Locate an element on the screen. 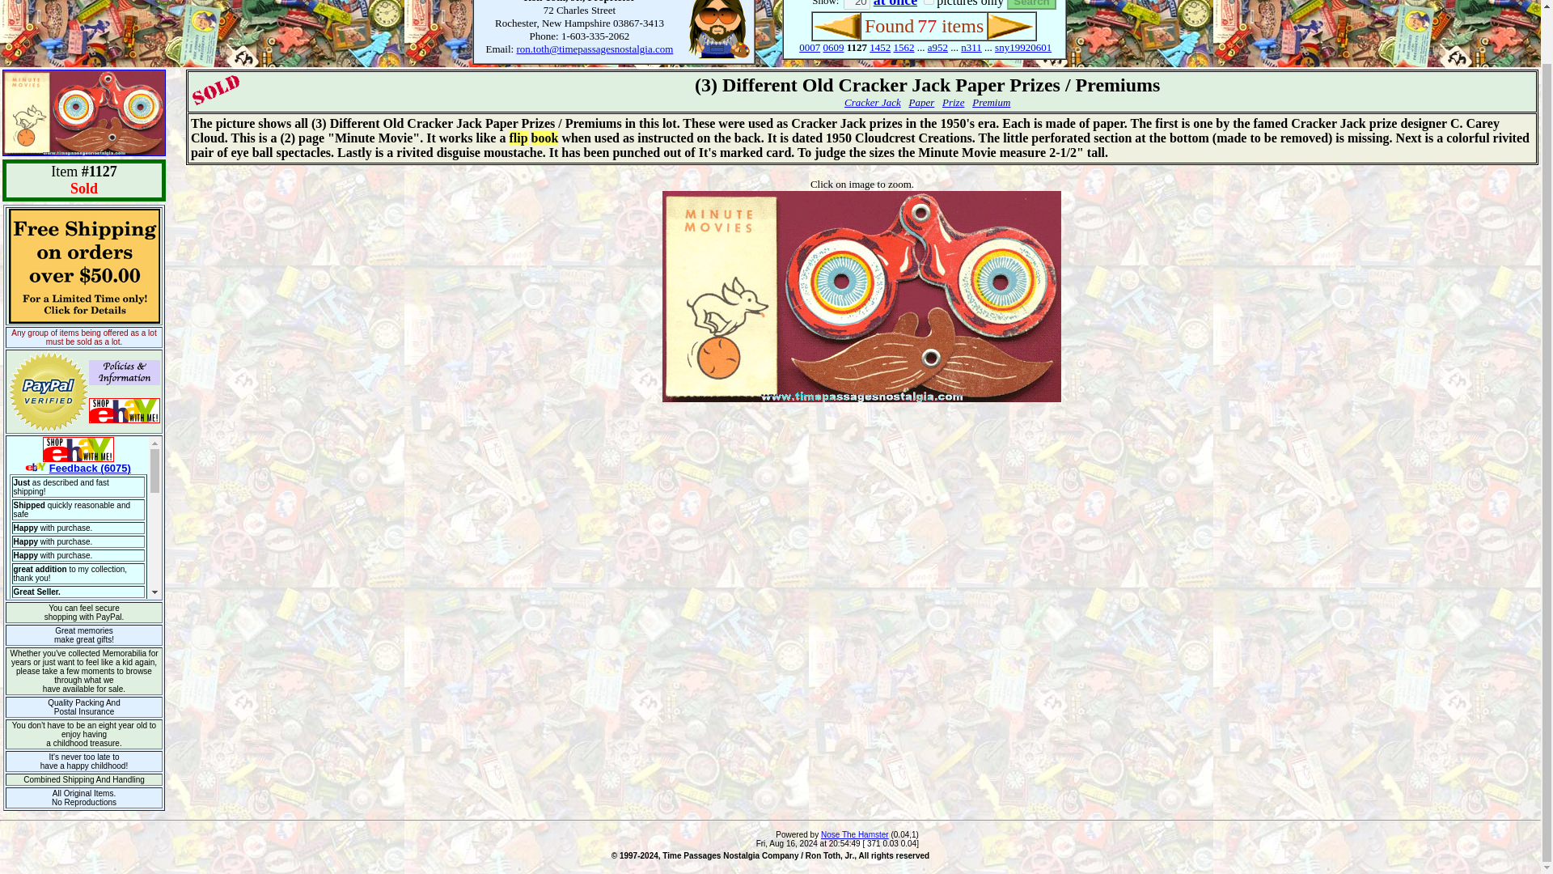 The height and width of the screenshot is (874, 1553). previous page is located at coordinates (836, 26).